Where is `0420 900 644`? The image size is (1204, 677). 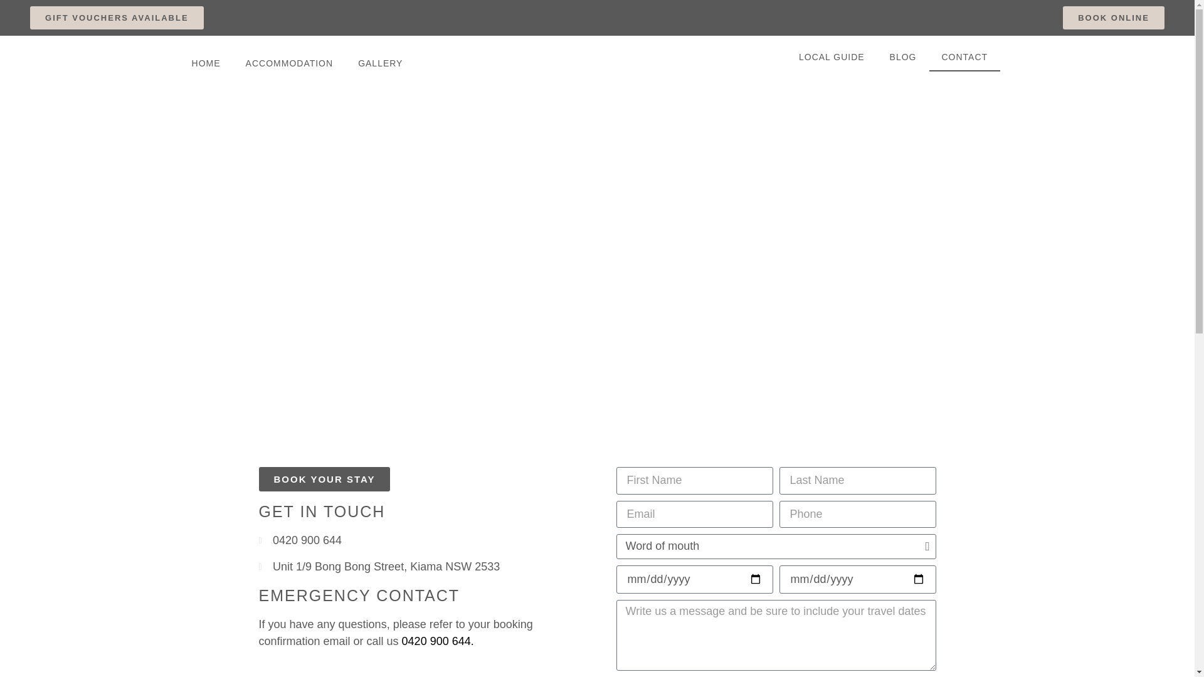
0420 900 644 is located at coordinates (436, 641).